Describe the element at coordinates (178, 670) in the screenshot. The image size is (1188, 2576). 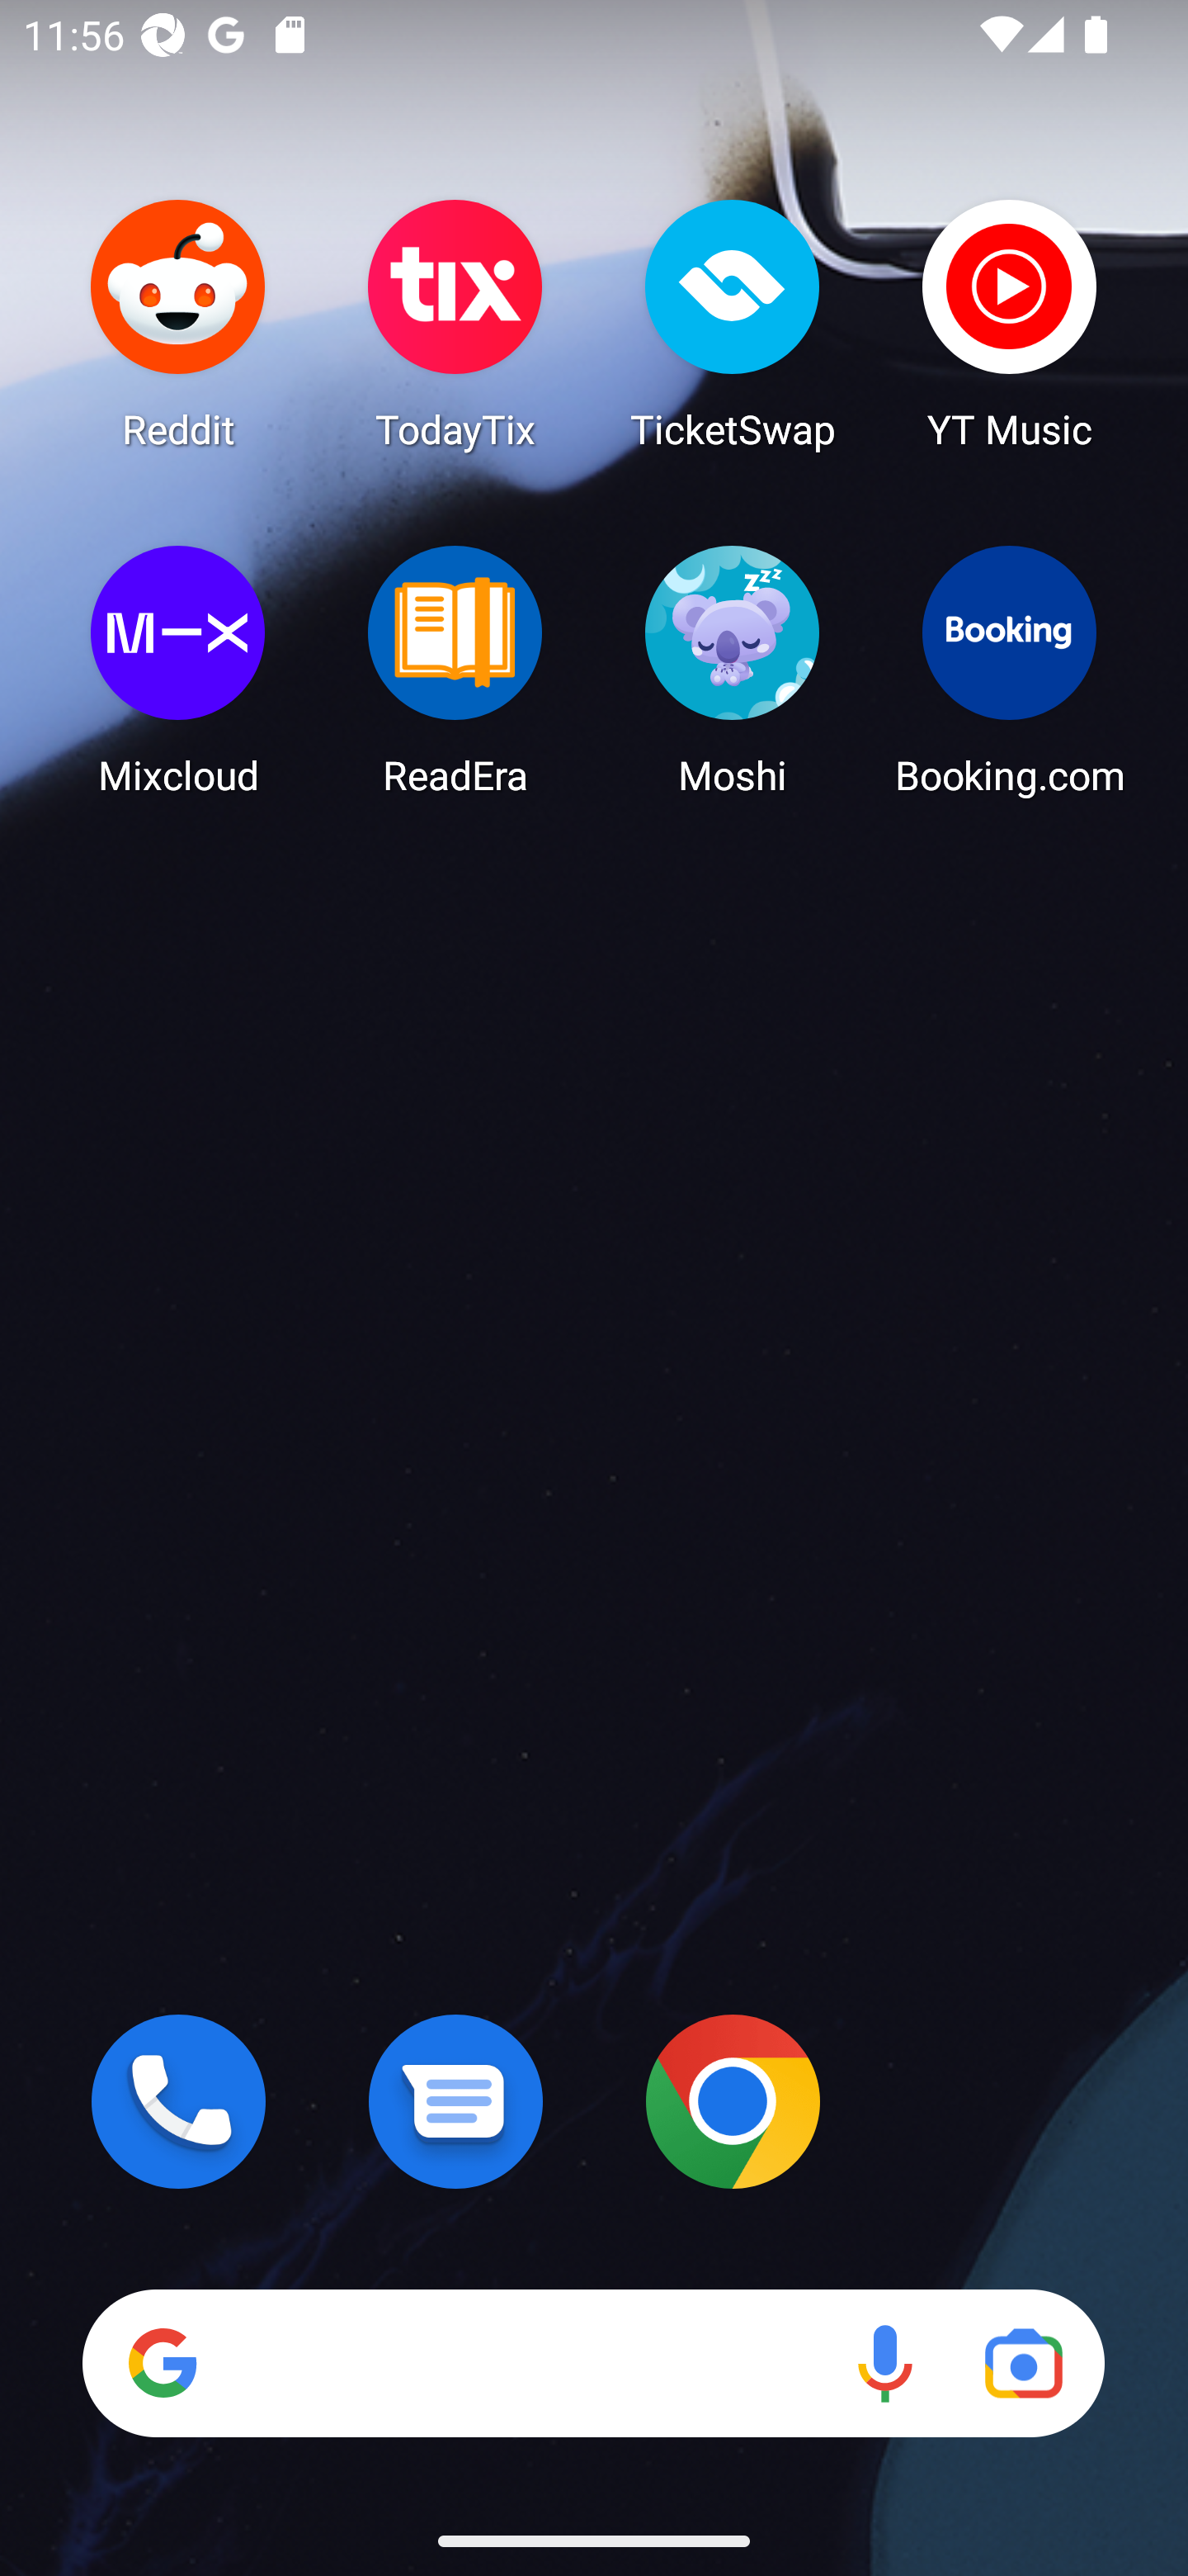
I see `Mixcloud` at that location.